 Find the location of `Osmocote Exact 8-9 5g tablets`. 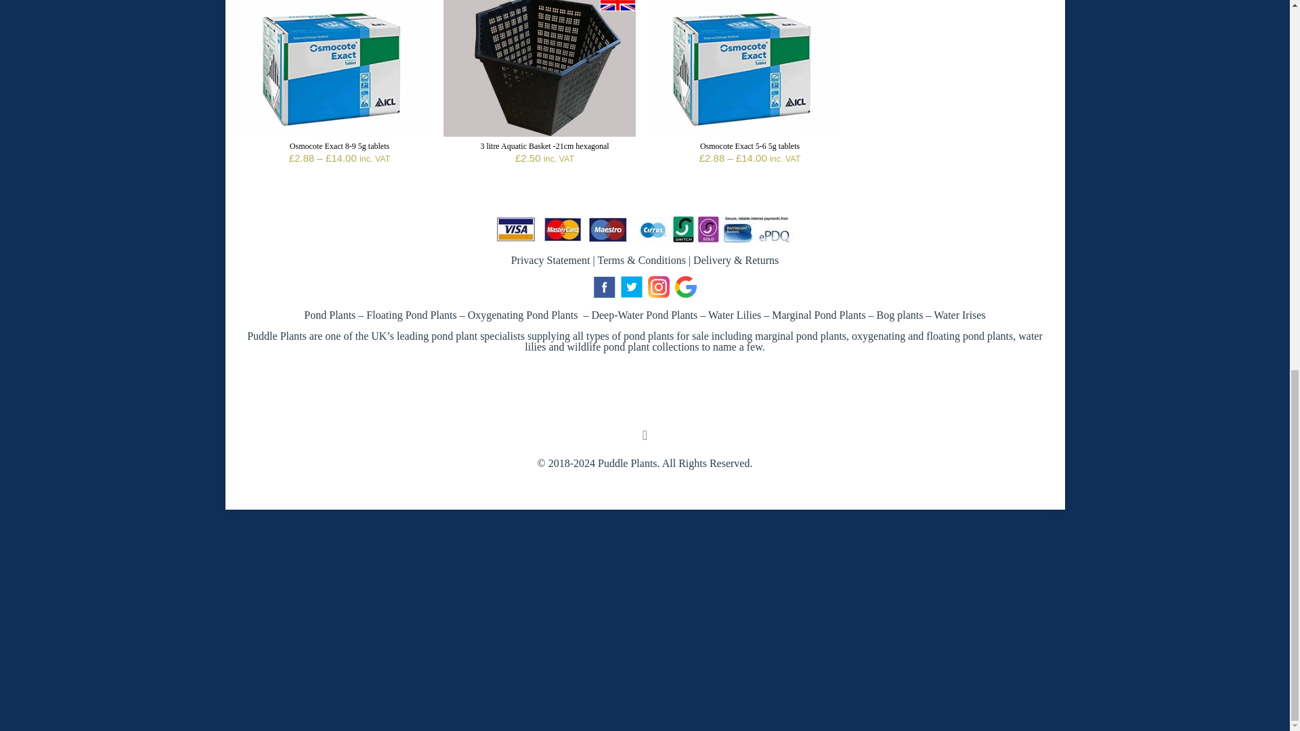

Osmocote Exact 8-9 5g tablets is located at coordinates (339, 146).